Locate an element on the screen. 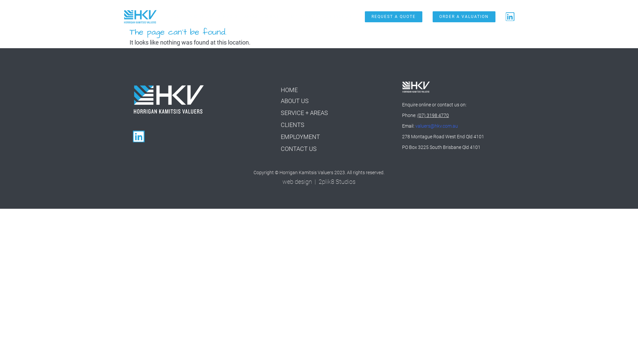 This screenshot has width=638, height=359. CLIENTS is located at coordinates (273, 17).